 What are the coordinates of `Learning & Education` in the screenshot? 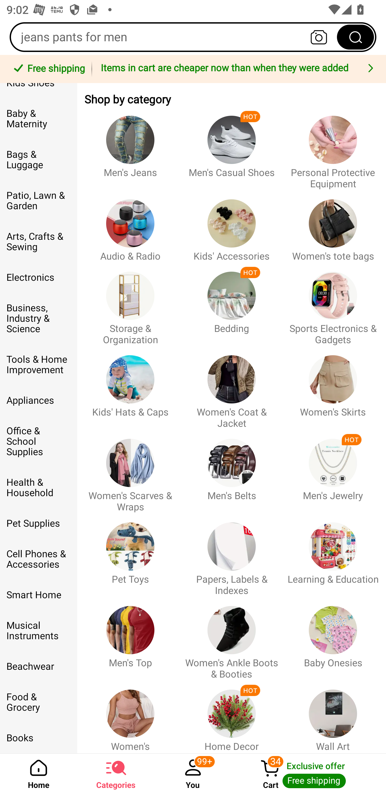 It's located at (333, 555).